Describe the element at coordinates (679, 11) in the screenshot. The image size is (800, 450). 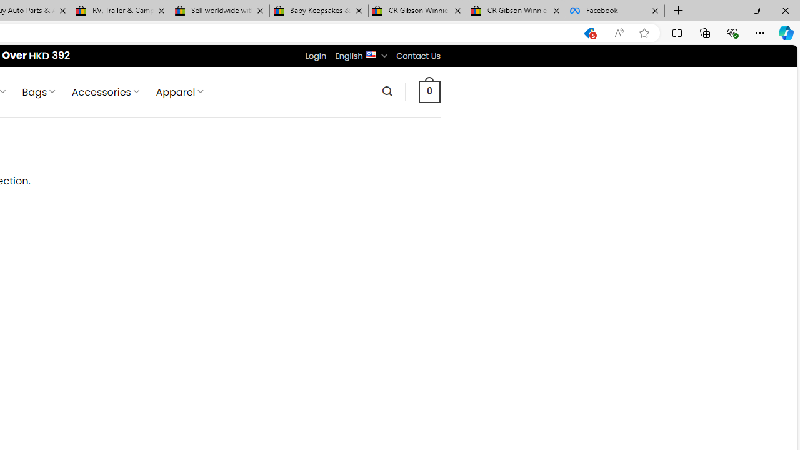
I see `New Tab` at that location.